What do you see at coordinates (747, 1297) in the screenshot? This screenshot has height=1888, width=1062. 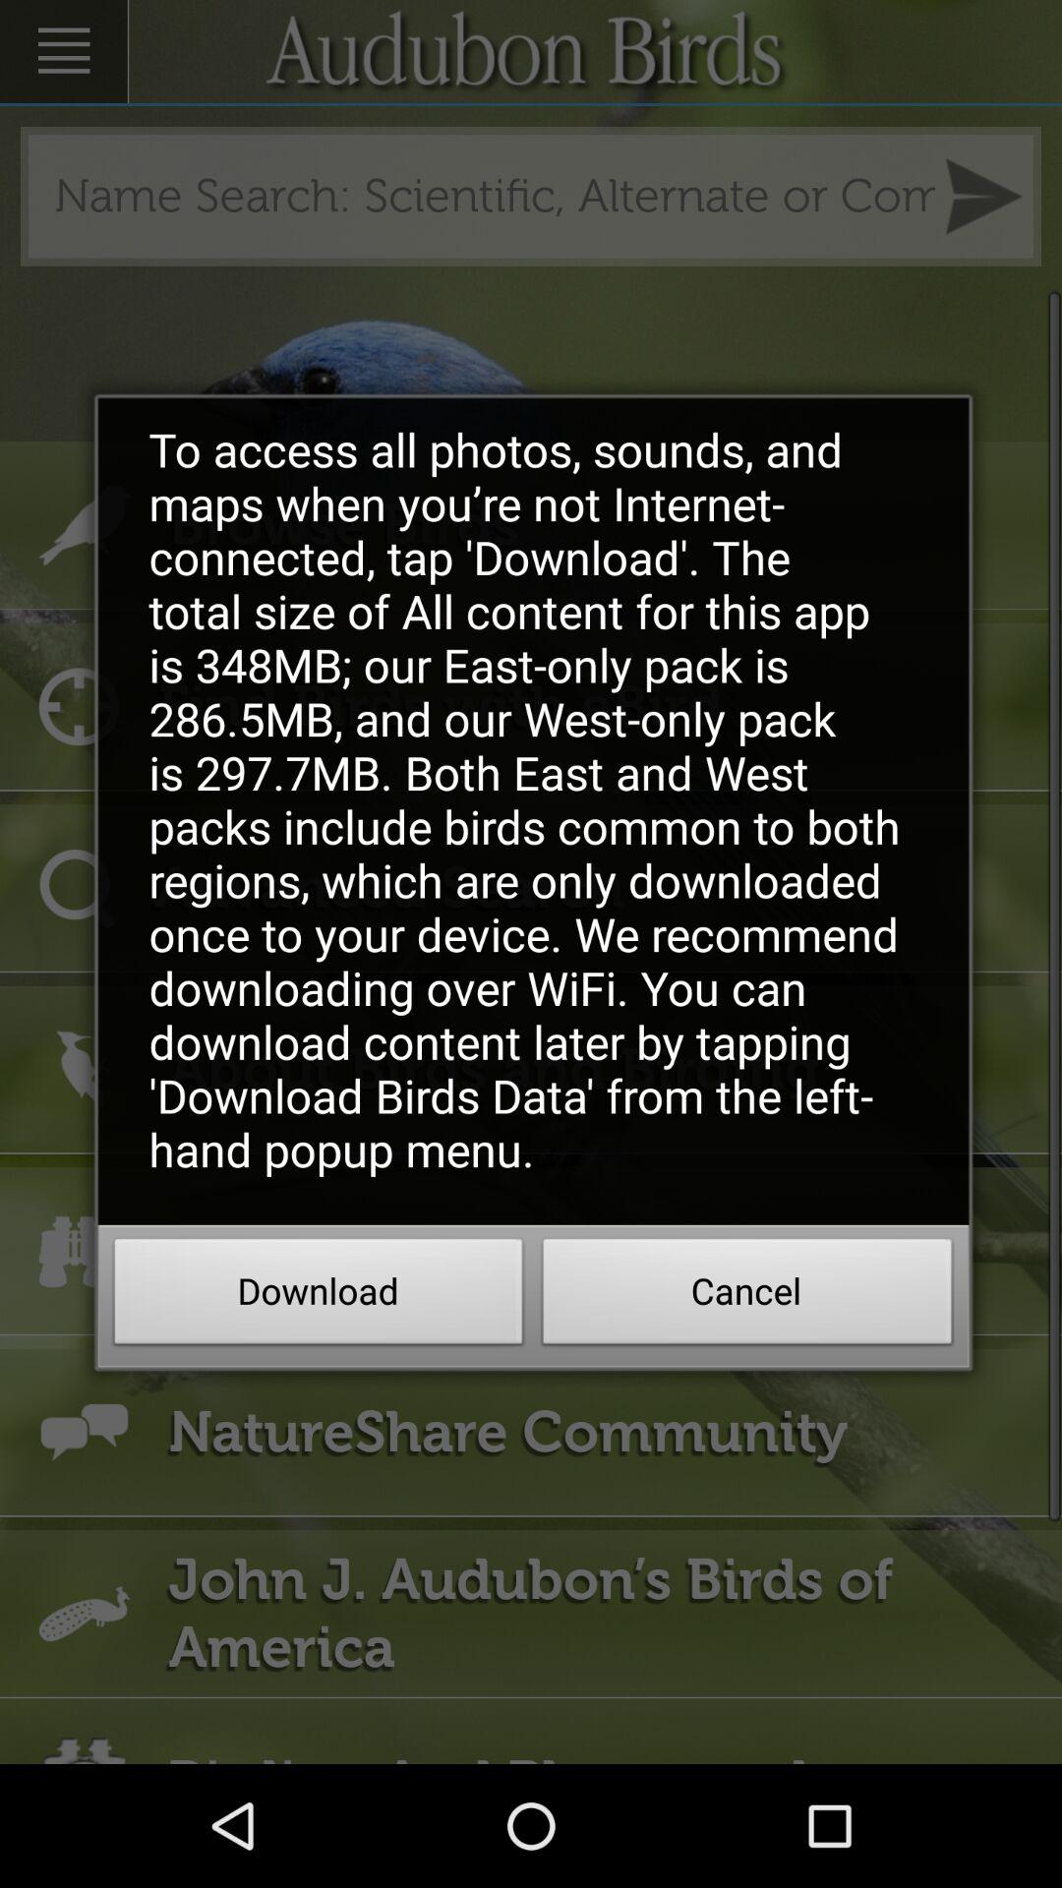 I see `turn on the cancel icon` at bounding box center [747, 1297].